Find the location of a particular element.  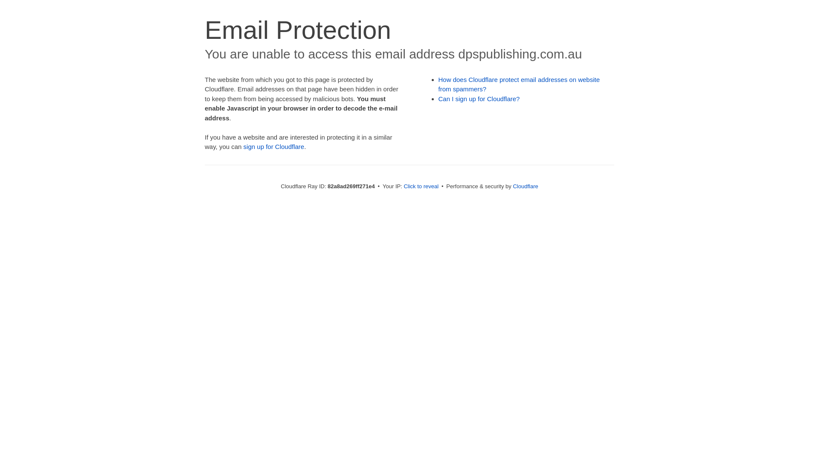

Click to reveal is located at coordinates (421, 186).